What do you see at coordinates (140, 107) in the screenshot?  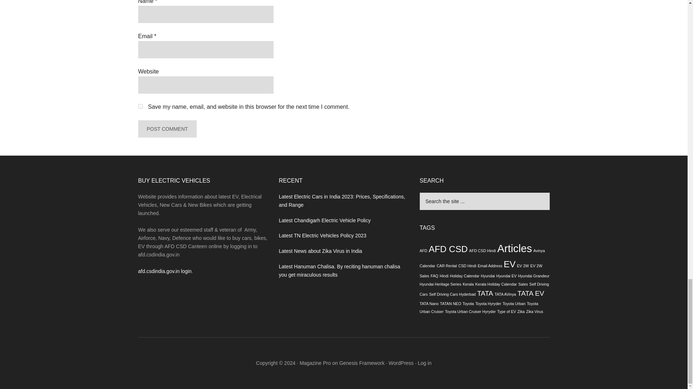 I see `yes` at bounding box center [140, 107].